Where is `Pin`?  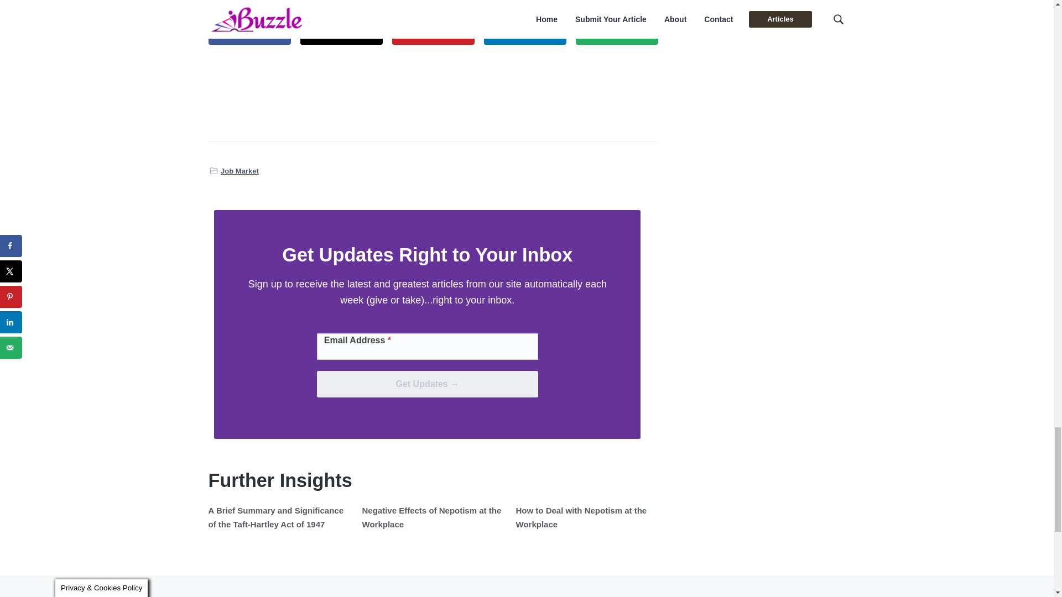 Pin is located at coordinates (433, 34).